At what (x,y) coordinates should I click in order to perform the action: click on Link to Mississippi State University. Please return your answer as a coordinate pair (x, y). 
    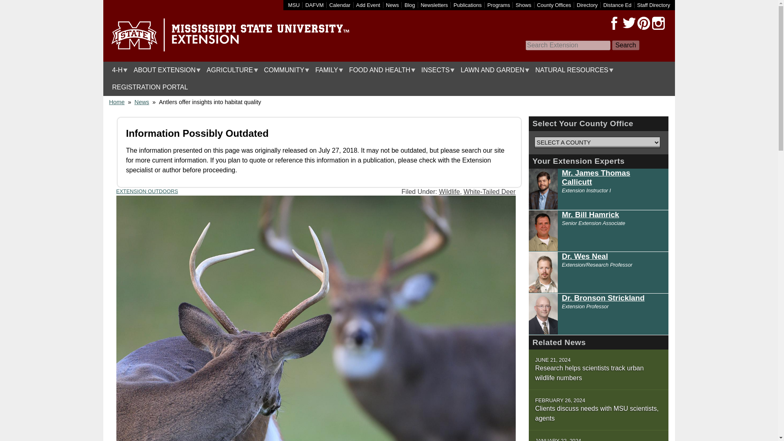
    Looking at the image, I should click on (294, 5).